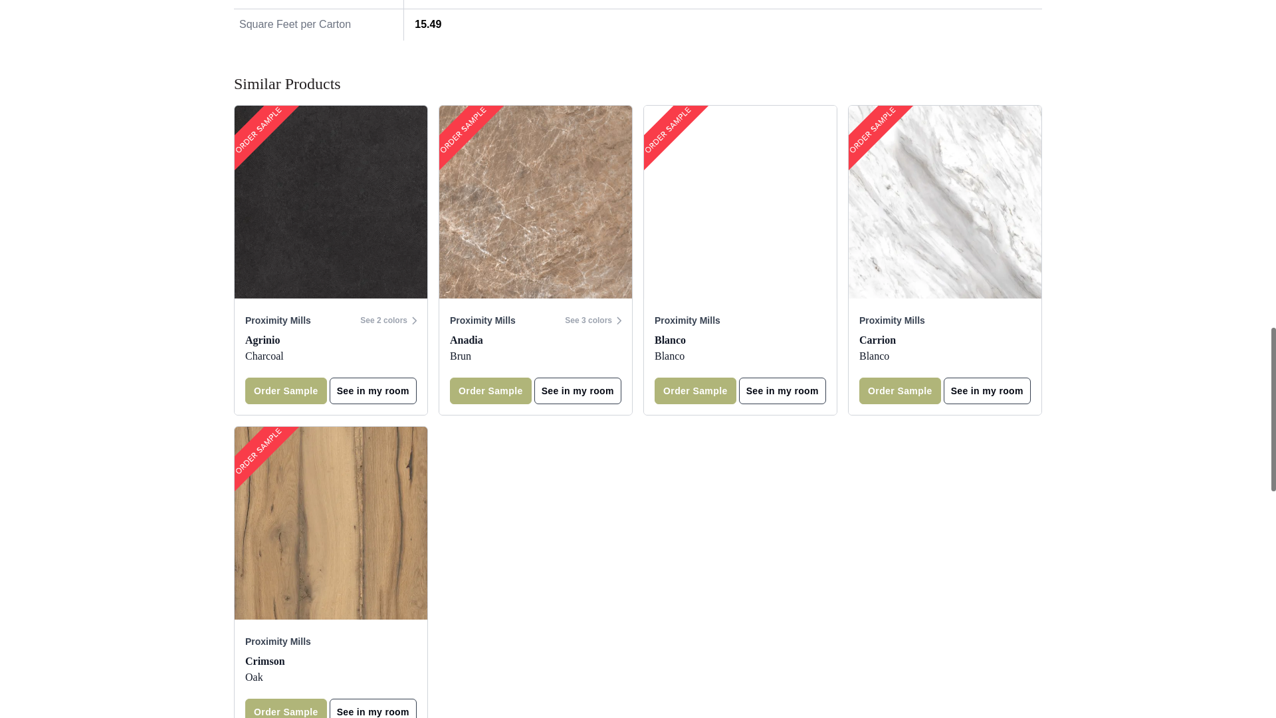  I want to click on Crimson by Proximity Mills, so click(331, 523).